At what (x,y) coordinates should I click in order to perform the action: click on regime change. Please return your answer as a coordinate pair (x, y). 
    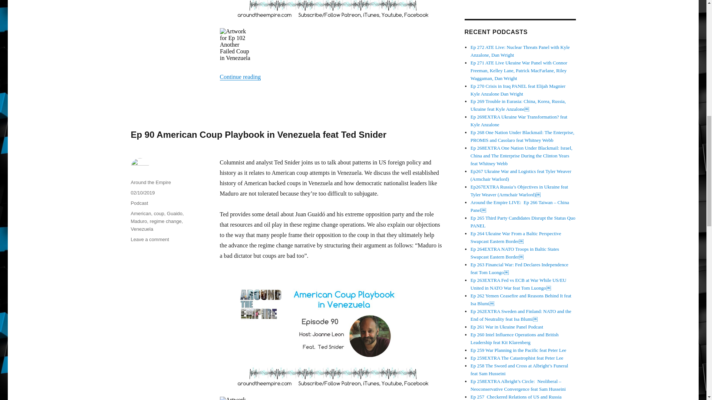
    Looking at the image, I should click on (165, 221).